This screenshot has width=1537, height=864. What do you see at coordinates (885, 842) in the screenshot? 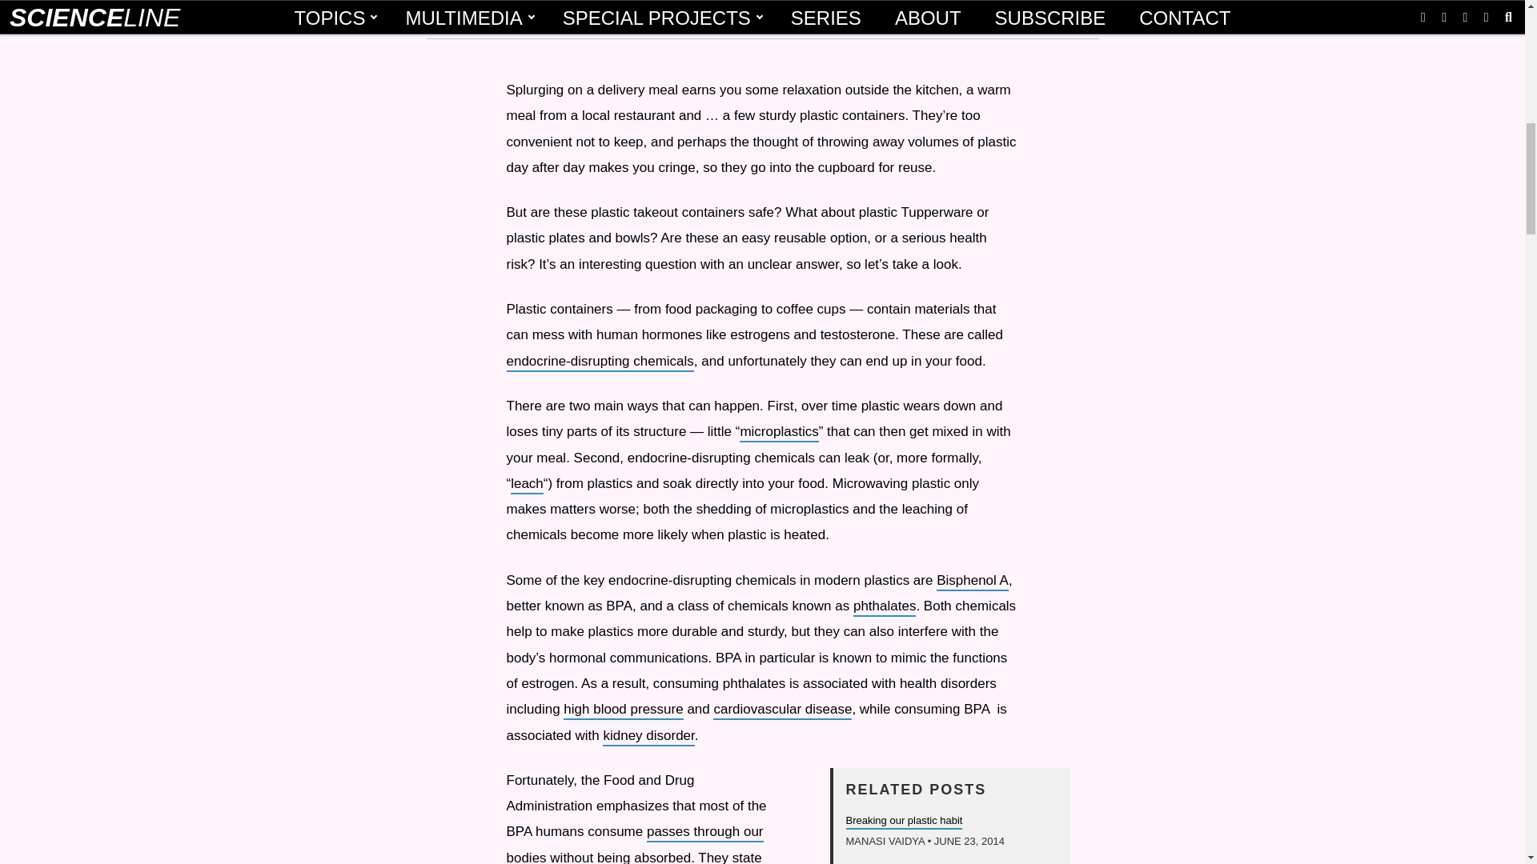
I see `Posts by Manasi Vaidya` at bounding box center [885, 842].